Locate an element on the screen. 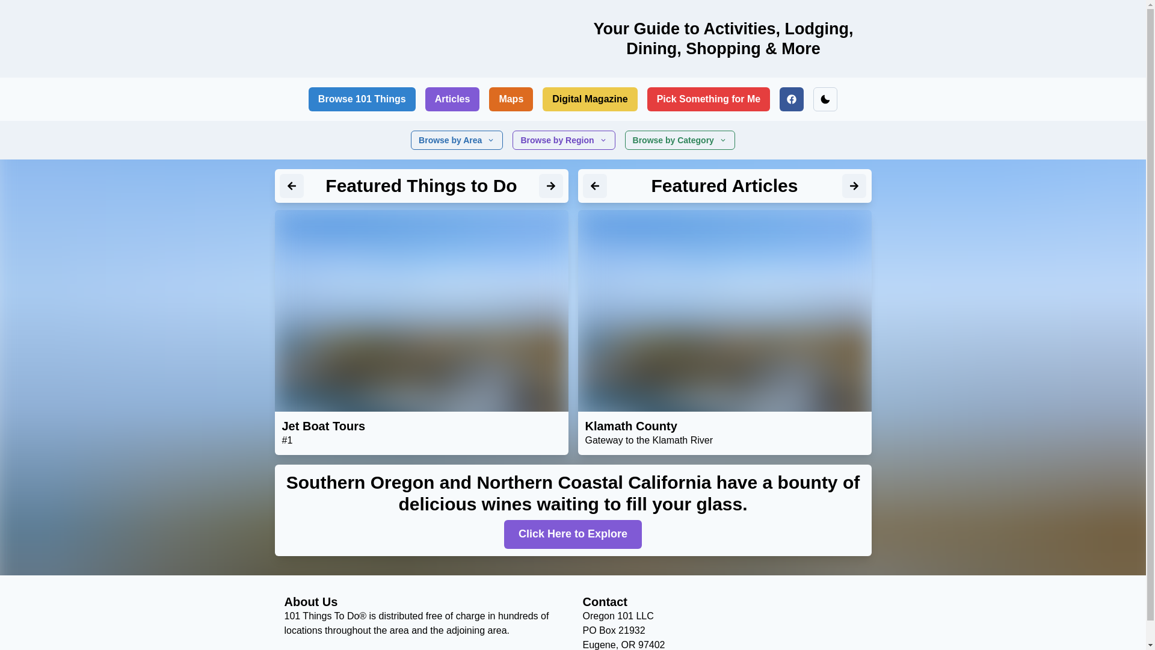 The width and height of the screenshot is (1155, 650). Maps is located at coordinates (511, 99).